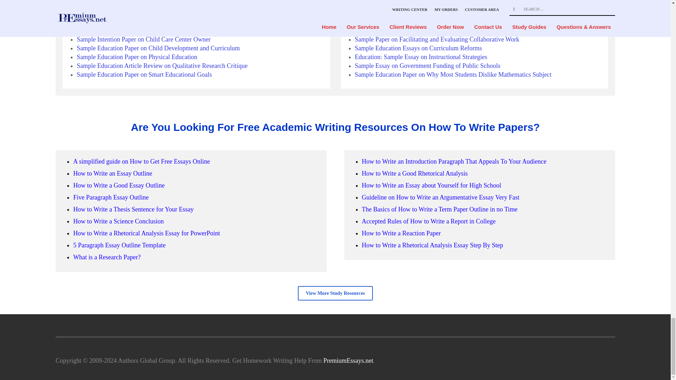 Image resolution: width=676 pixels, height=380 pixels. I want to click on Sample Intention Paper on Child Care Center Owner, so click(144, 39).